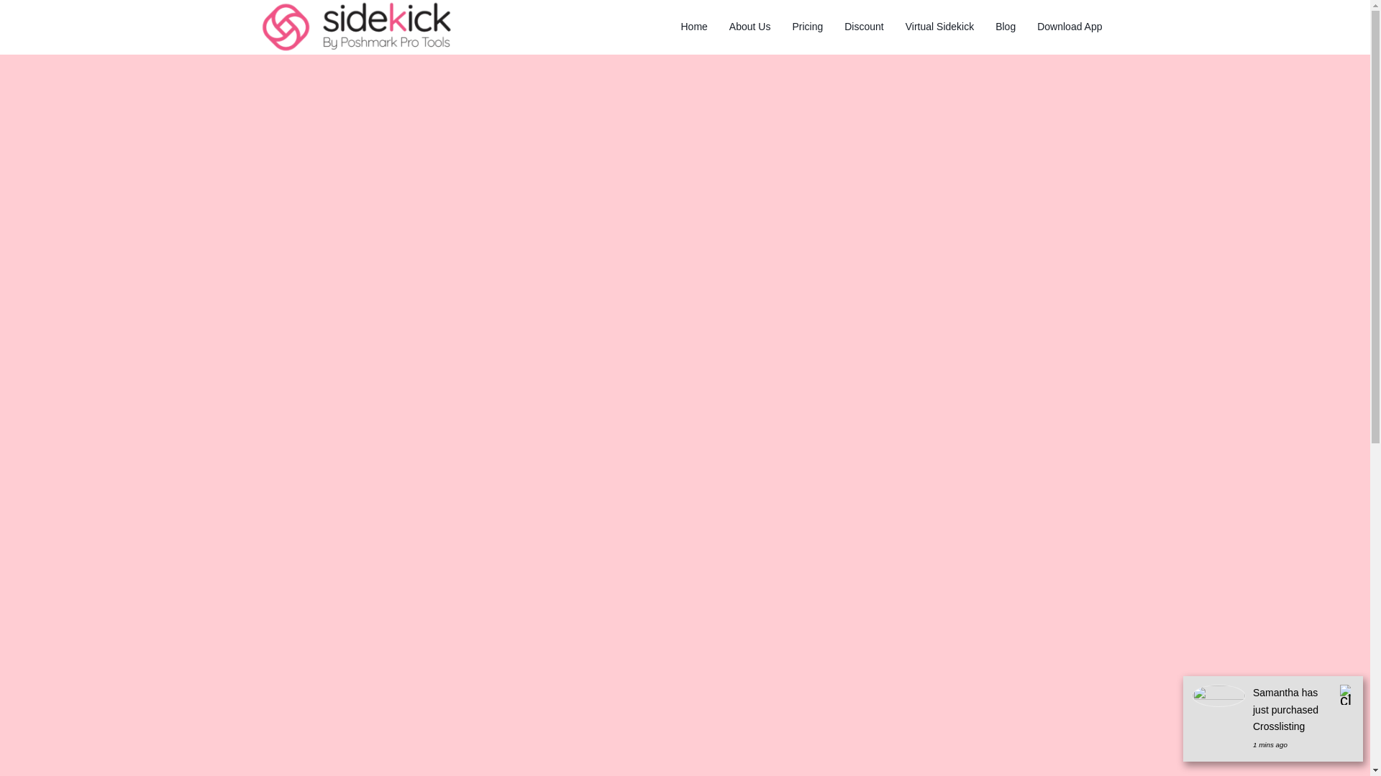  What do you see at coordinates (939, 27) in the screenshot?
I see `Virtual Sidekick` at bounding box center [939, 27].